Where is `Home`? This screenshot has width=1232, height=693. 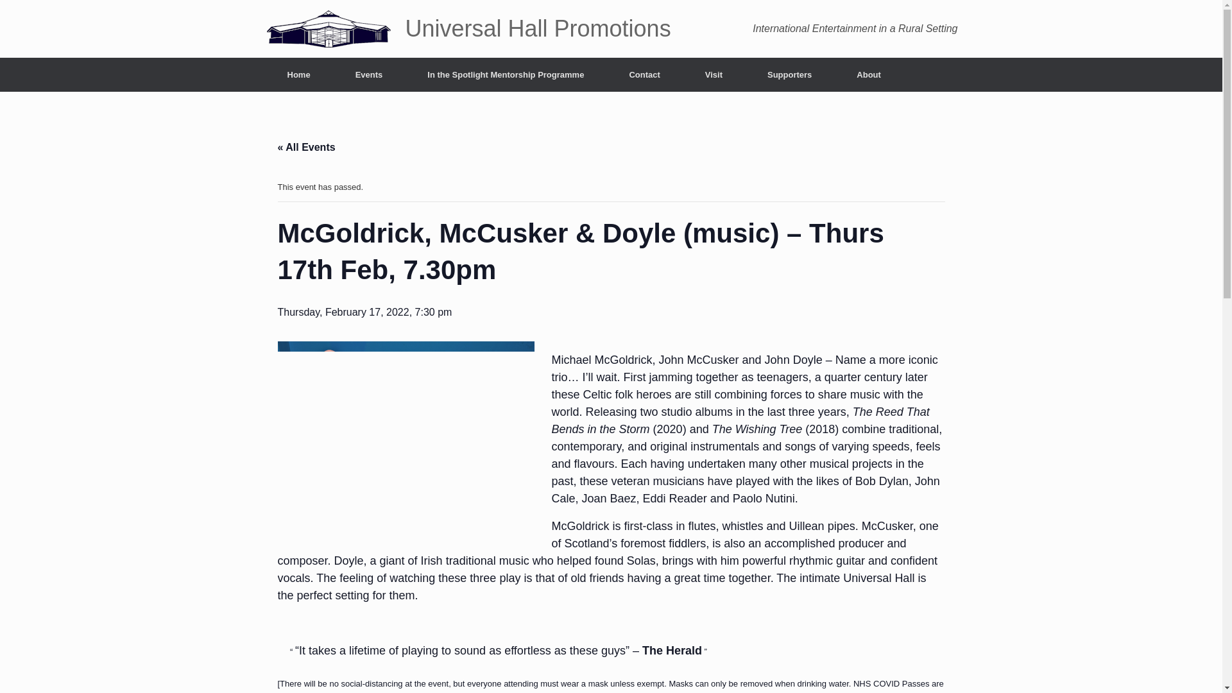 Home is located at coordinates (298, 74).